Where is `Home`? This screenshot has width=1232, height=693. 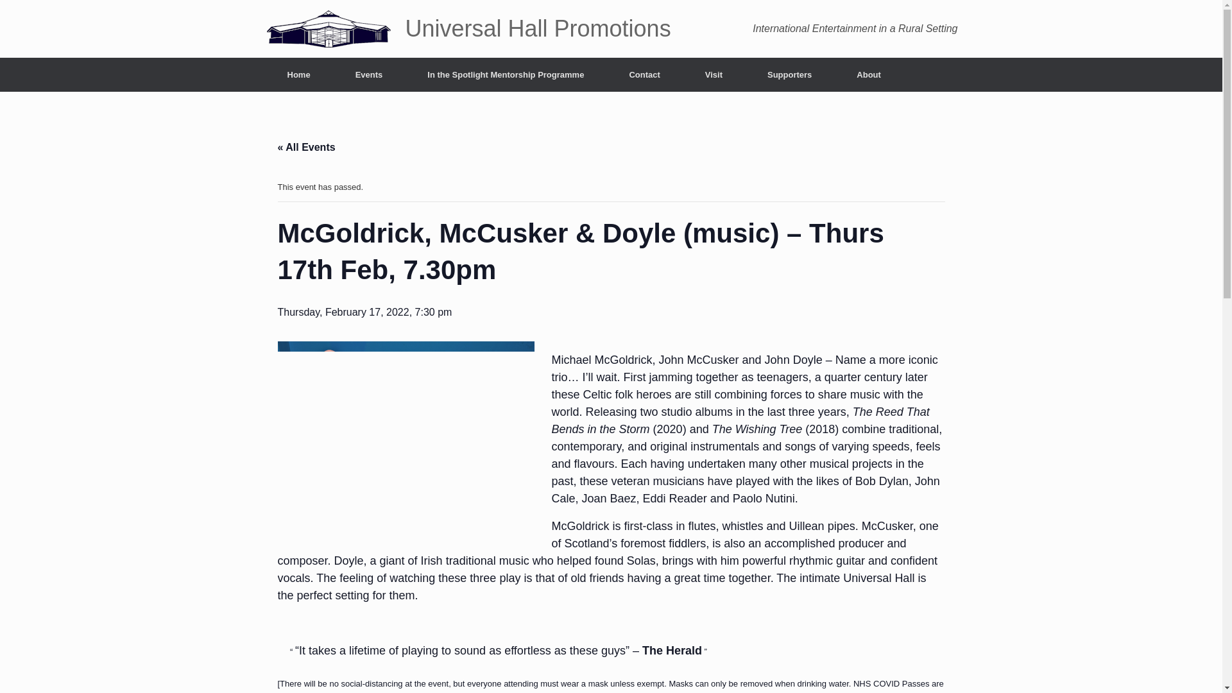 Home is located at coordinates (298, 74).